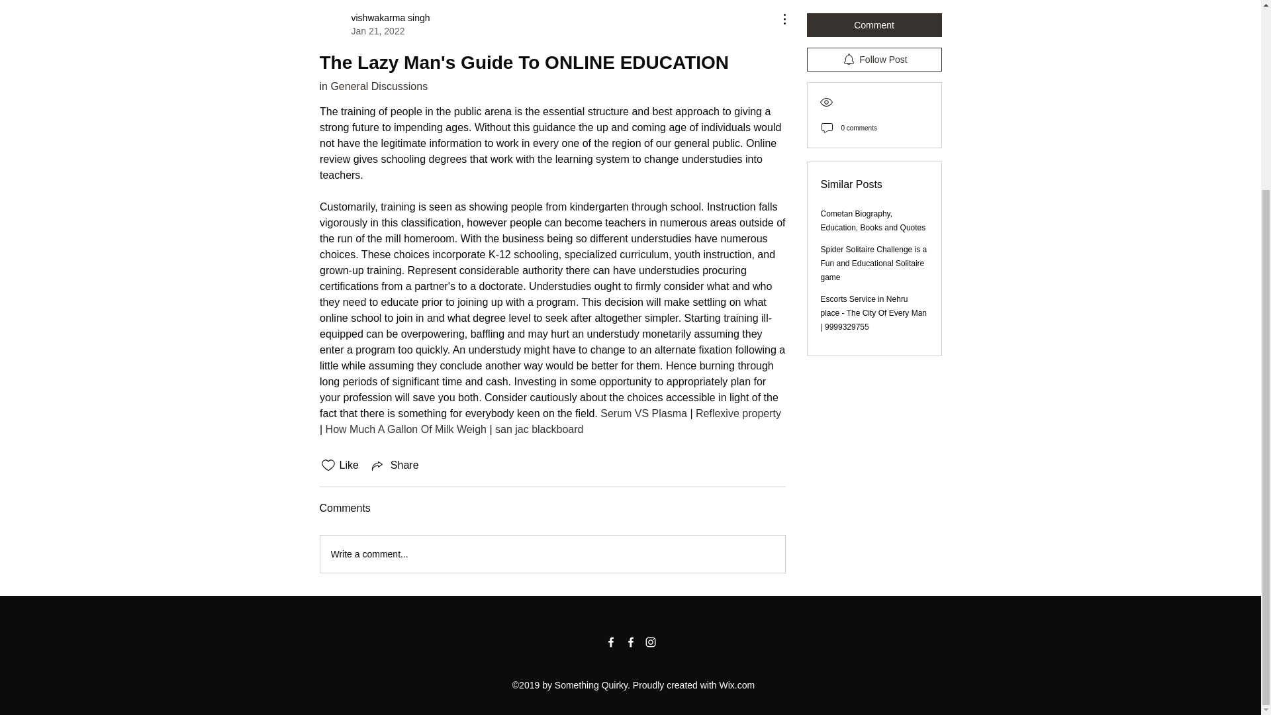  What do you see at coordinates (395, 465) in the screenshot?
I see `Share` at bounding box center [395, 465].